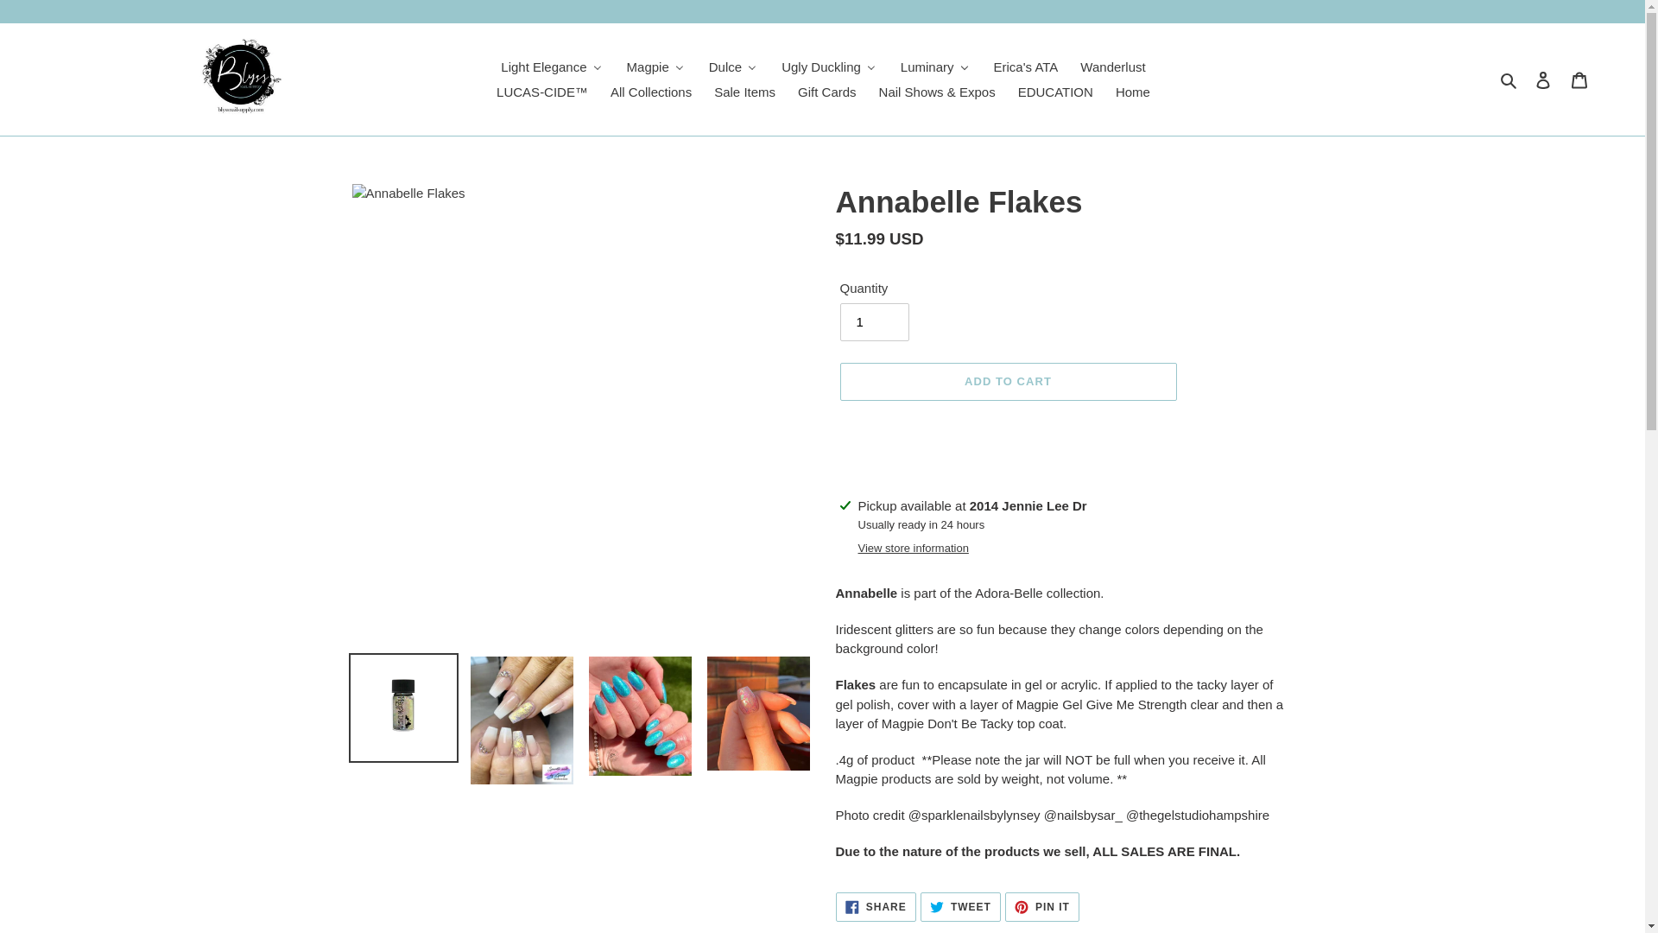  Describe the element at coordinates (551, 66) in the screenshot. I see `Light Elegance` at that location.